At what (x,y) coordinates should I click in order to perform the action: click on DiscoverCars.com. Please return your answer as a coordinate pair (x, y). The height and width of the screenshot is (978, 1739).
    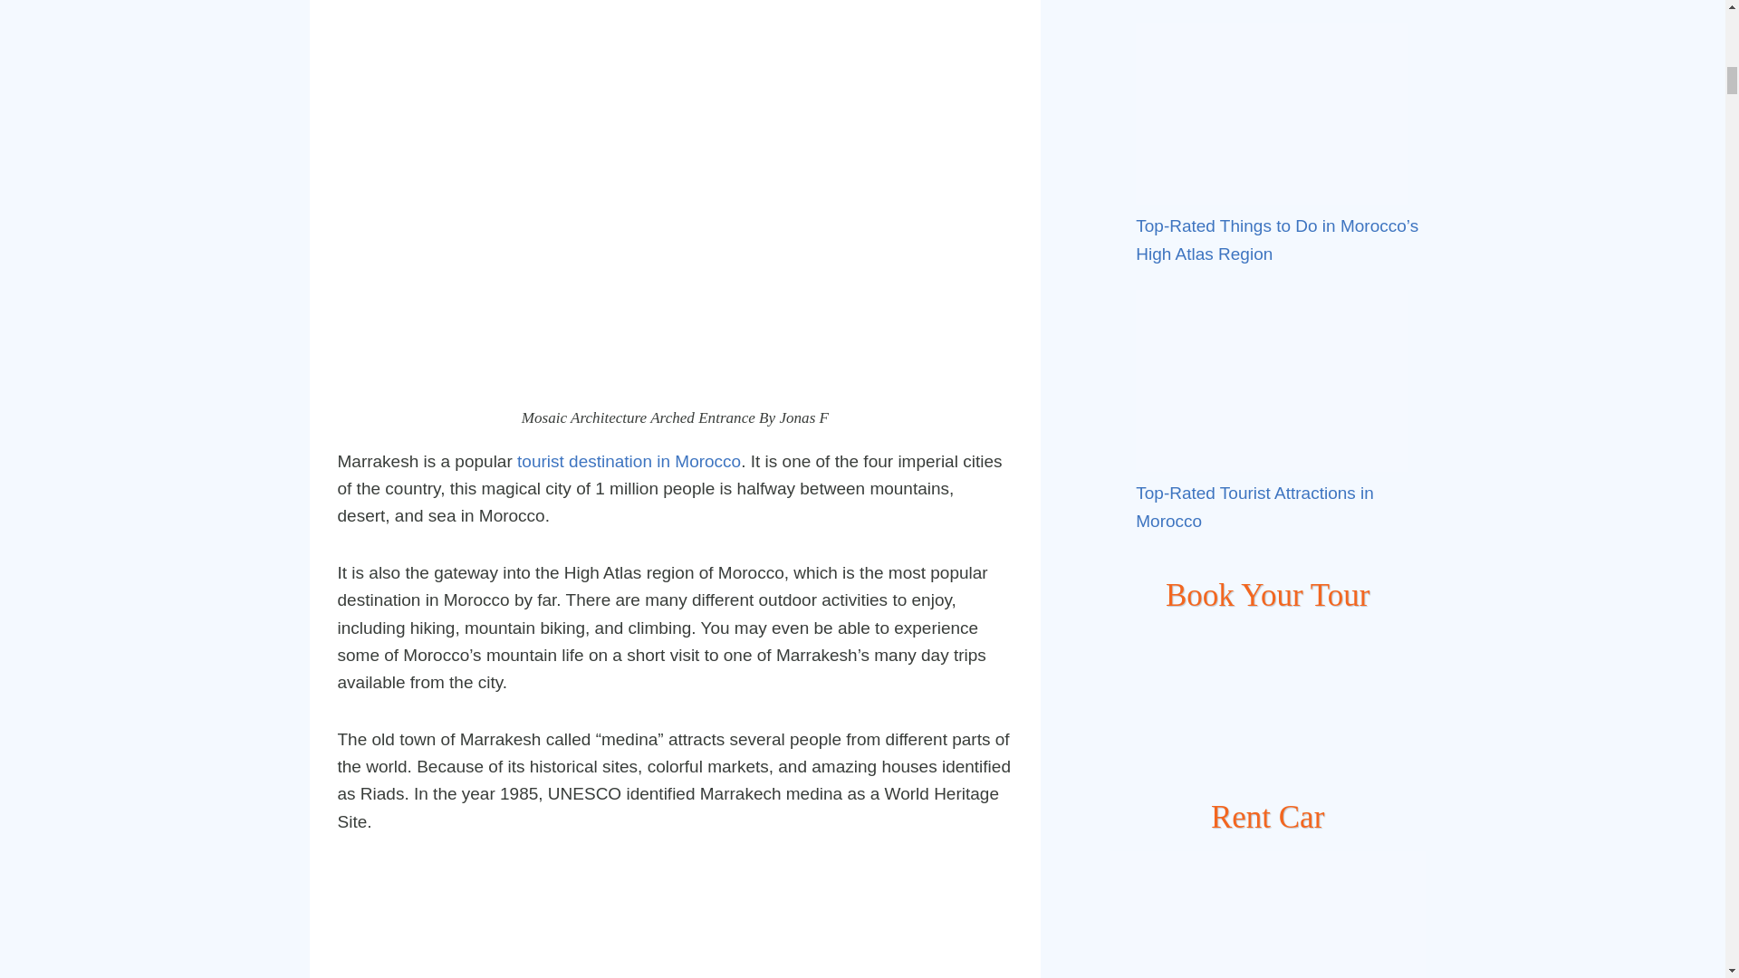
    Looking at the image, I should click on (1268, 915).